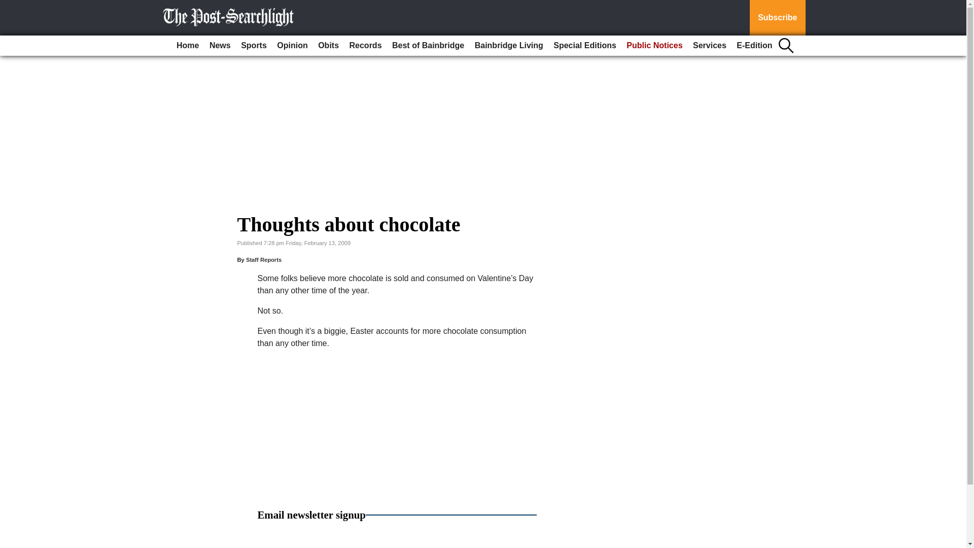 This screenshot has height=548, width=974. What do you see at coordinates (187, 46) in the screenshot?
I see `Home` at bounding box center [187, 46].